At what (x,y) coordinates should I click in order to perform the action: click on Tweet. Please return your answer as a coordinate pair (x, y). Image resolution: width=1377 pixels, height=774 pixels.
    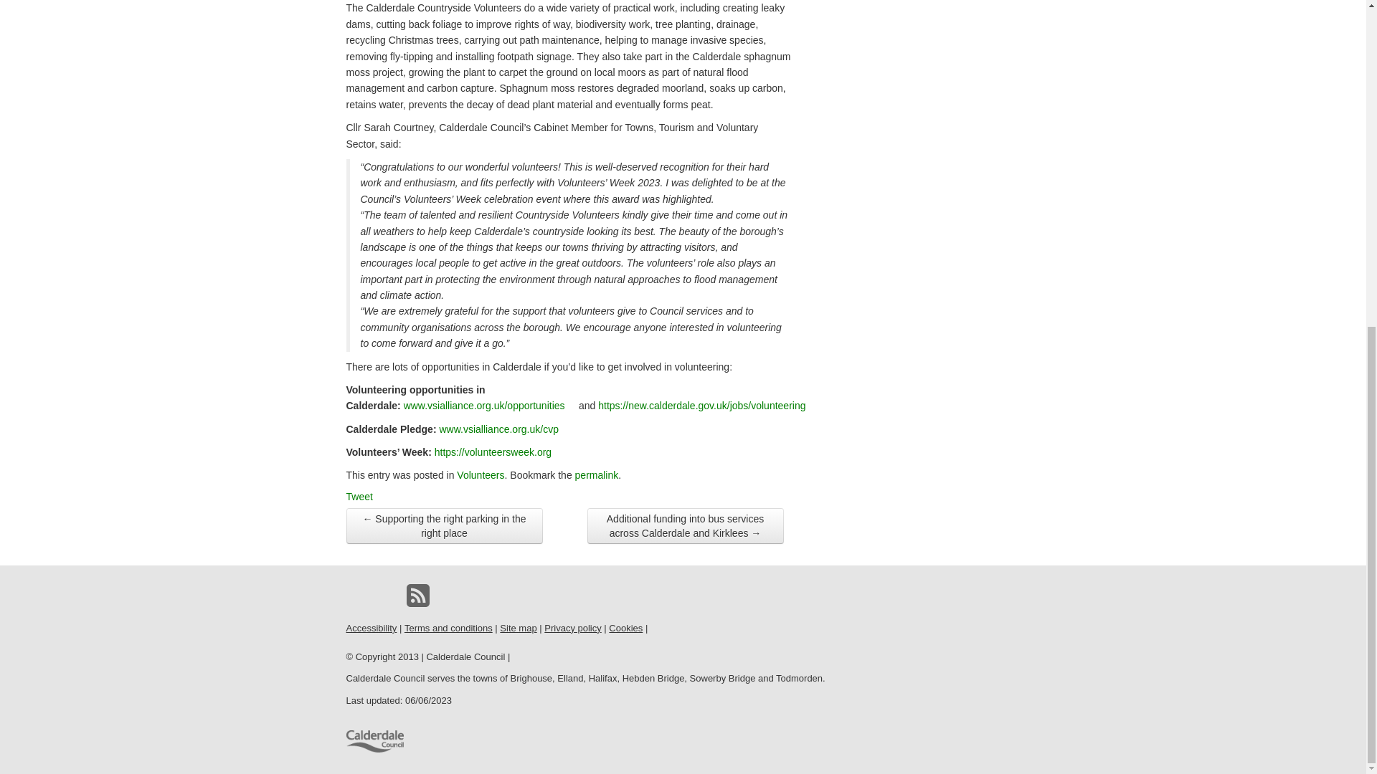
    Looking at the image, I should click on (359, 496).